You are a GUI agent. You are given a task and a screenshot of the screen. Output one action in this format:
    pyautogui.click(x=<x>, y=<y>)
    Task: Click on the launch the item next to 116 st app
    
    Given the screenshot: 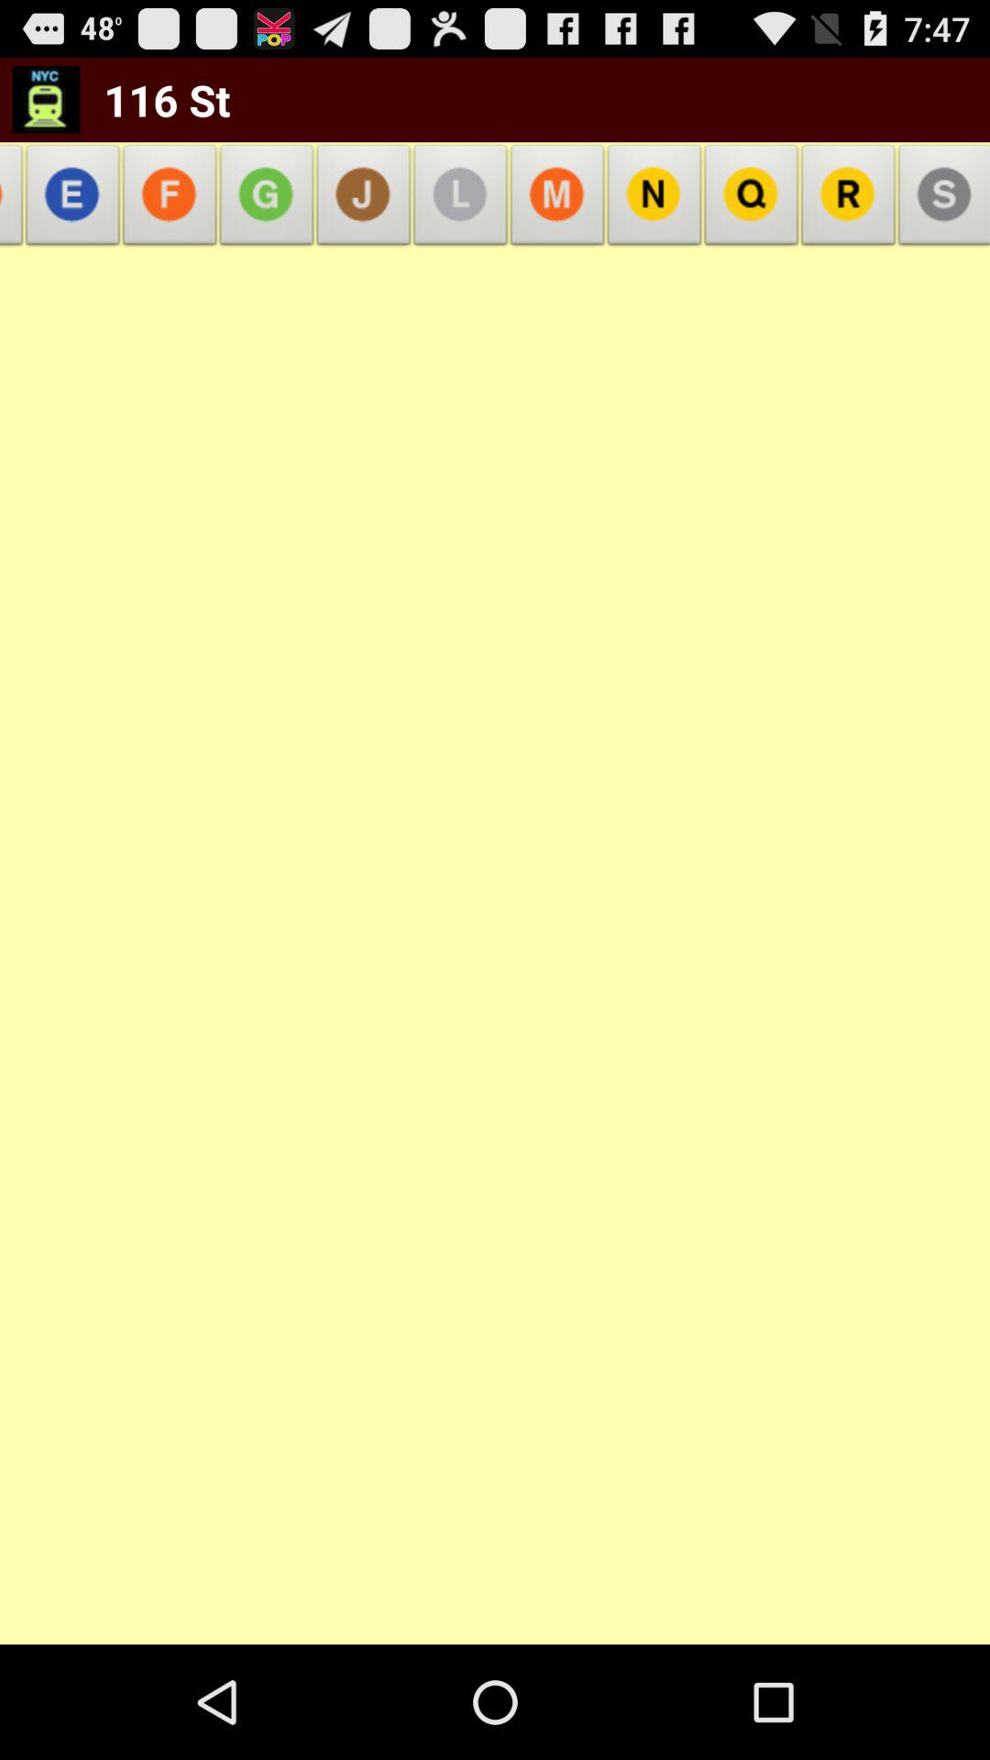 What is the action you would take?
    pyautogui.click(x=363, y=200)
    